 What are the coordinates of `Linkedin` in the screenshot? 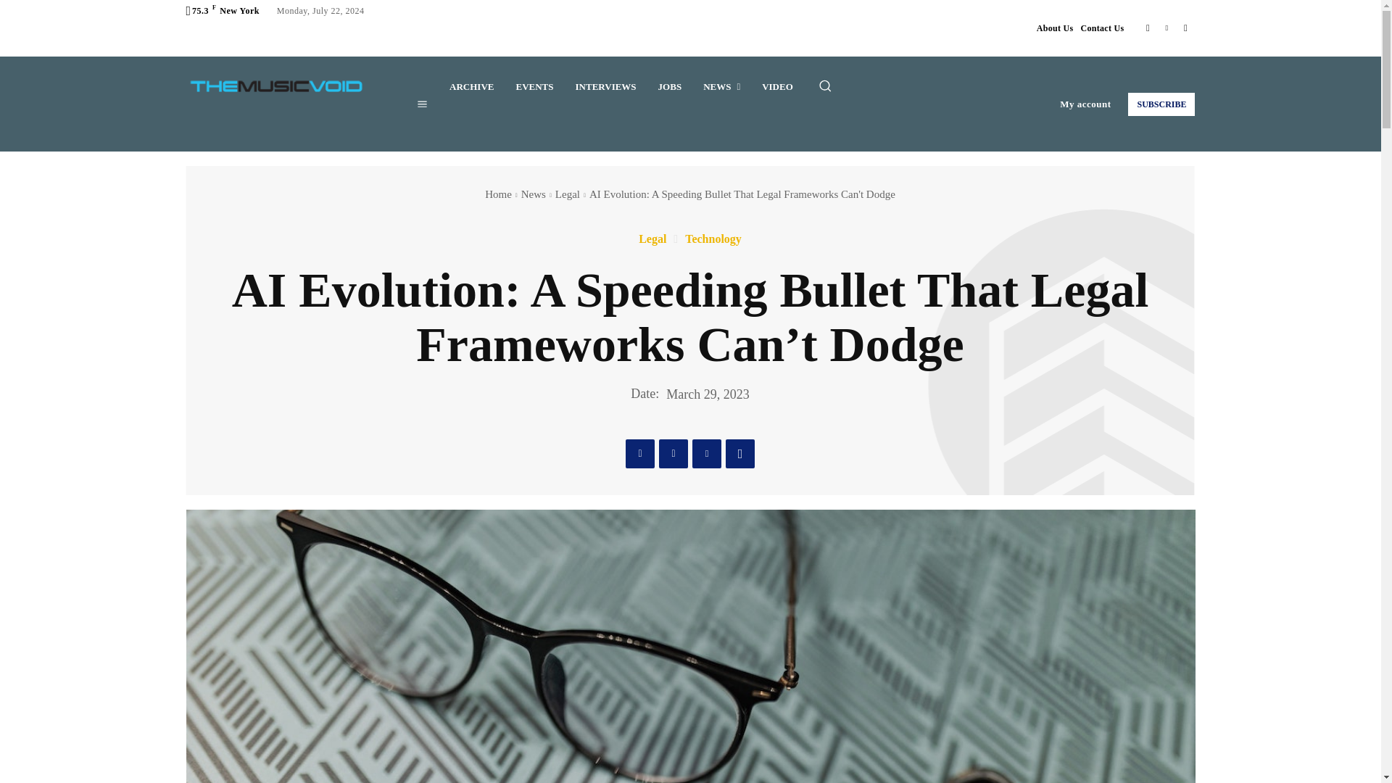 It's located at (1166, 28).